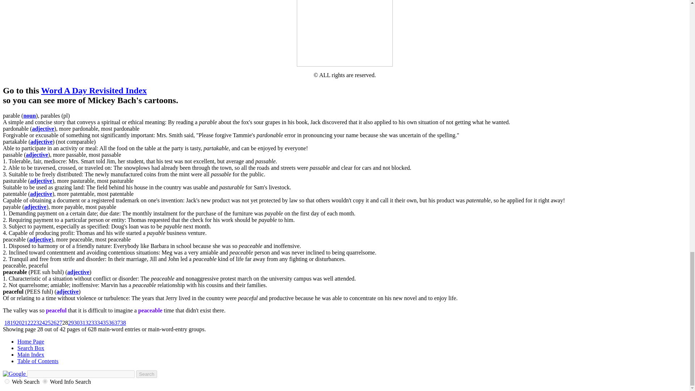 Image resolution: width=695 pixels, height=391 pixels. What do you see at coordinates (37, 155) in the screenshot?
I see `adjective` at bounding box center [37, 155].